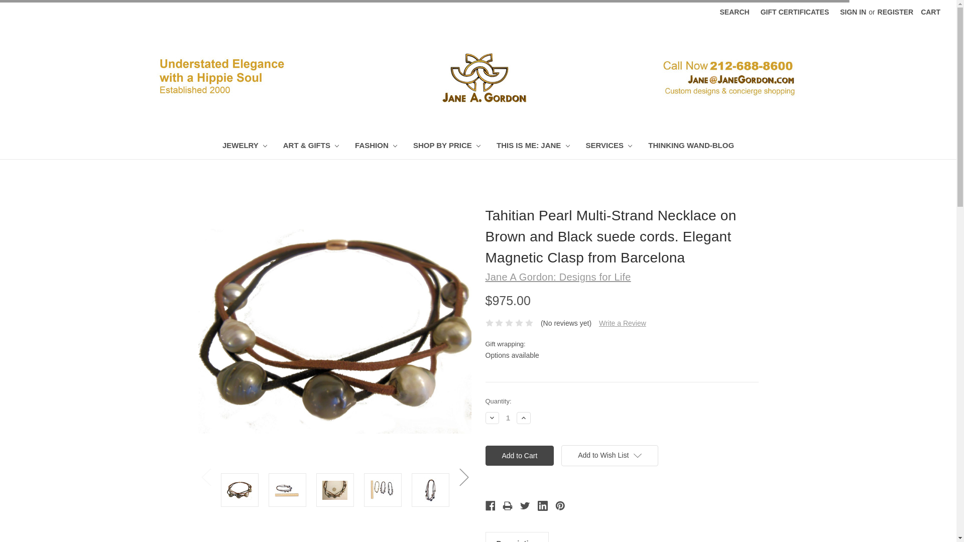 The width and height of the screenshot is (964, 542). I want to click on 1, so click(508, 418).